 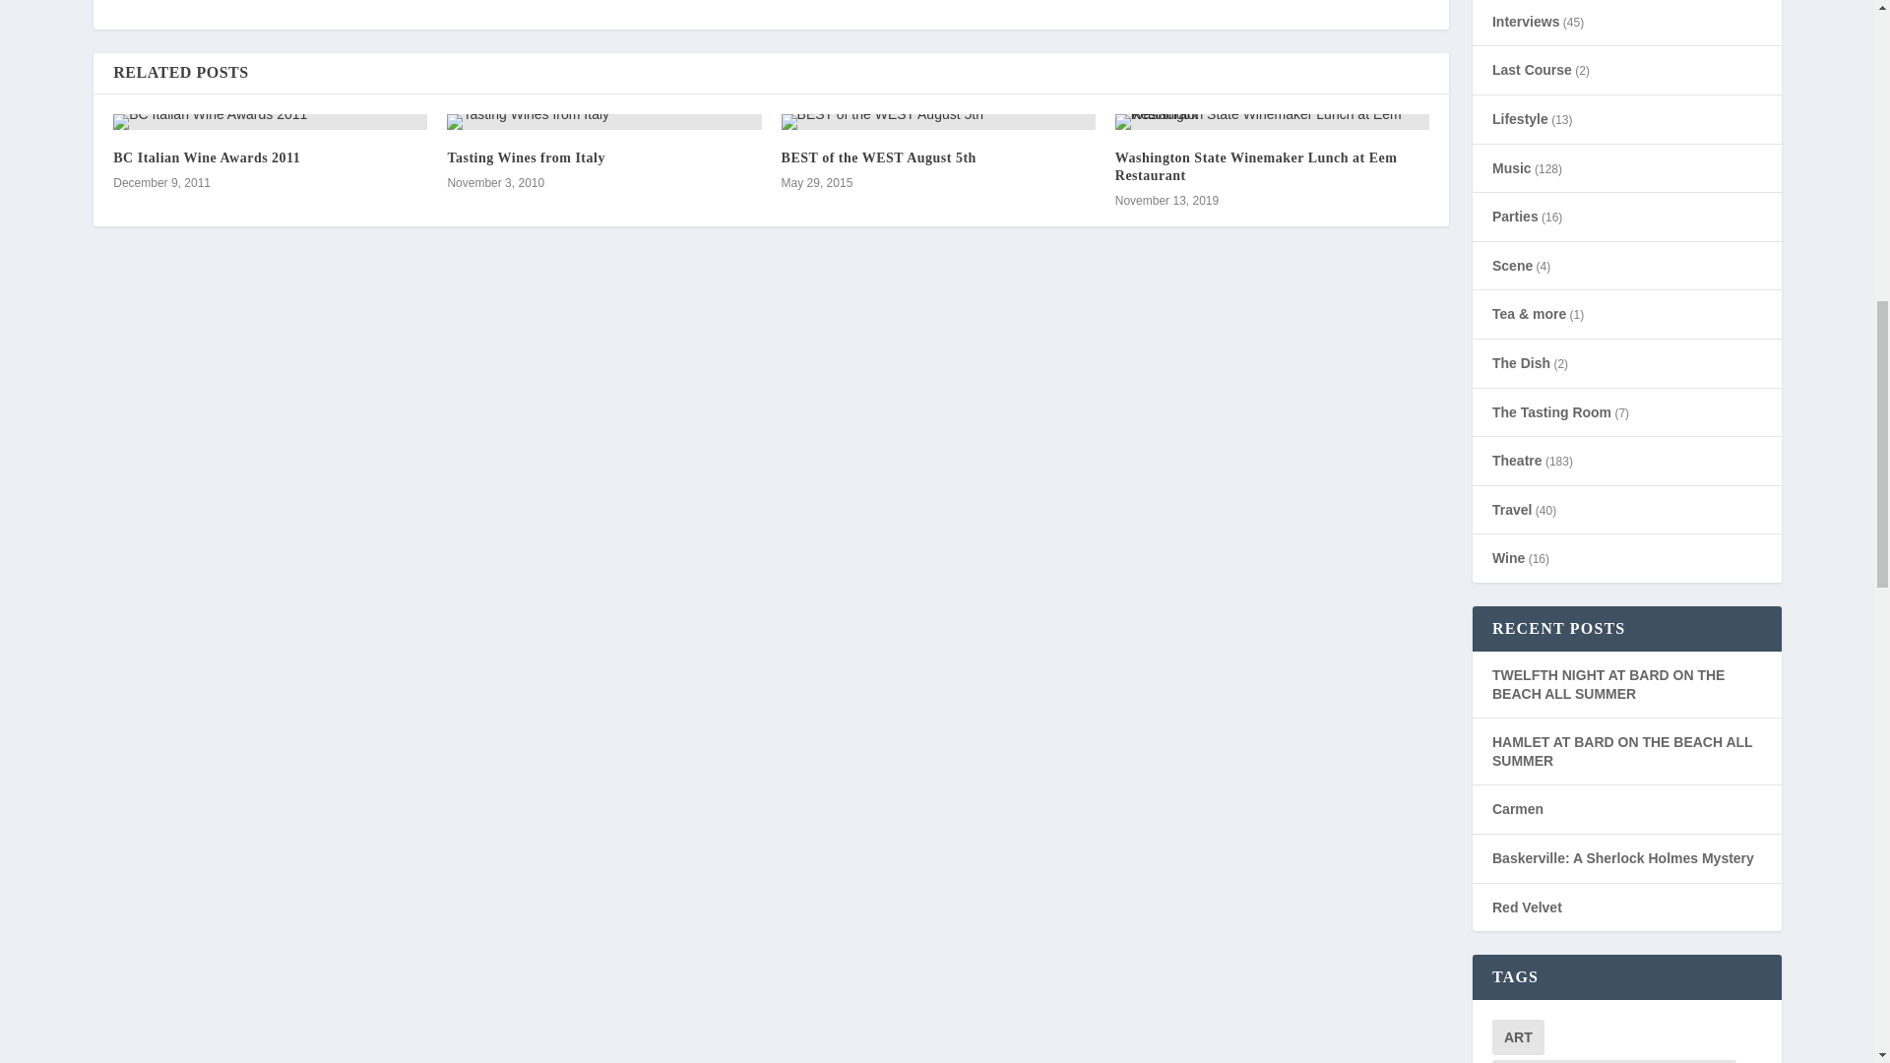 I want to click on Tasting Wines from Italy, so click(x=603, y=121).